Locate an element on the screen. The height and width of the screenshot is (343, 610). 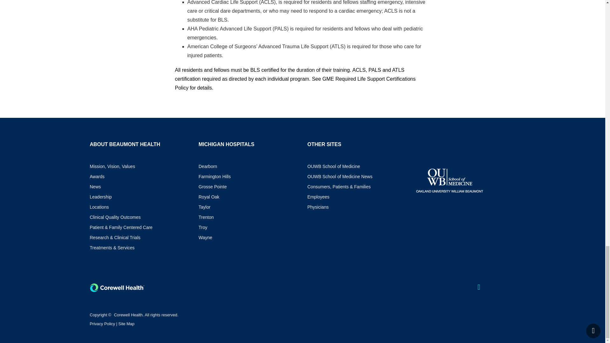
Back to home page is located at coordinates (117, 288).